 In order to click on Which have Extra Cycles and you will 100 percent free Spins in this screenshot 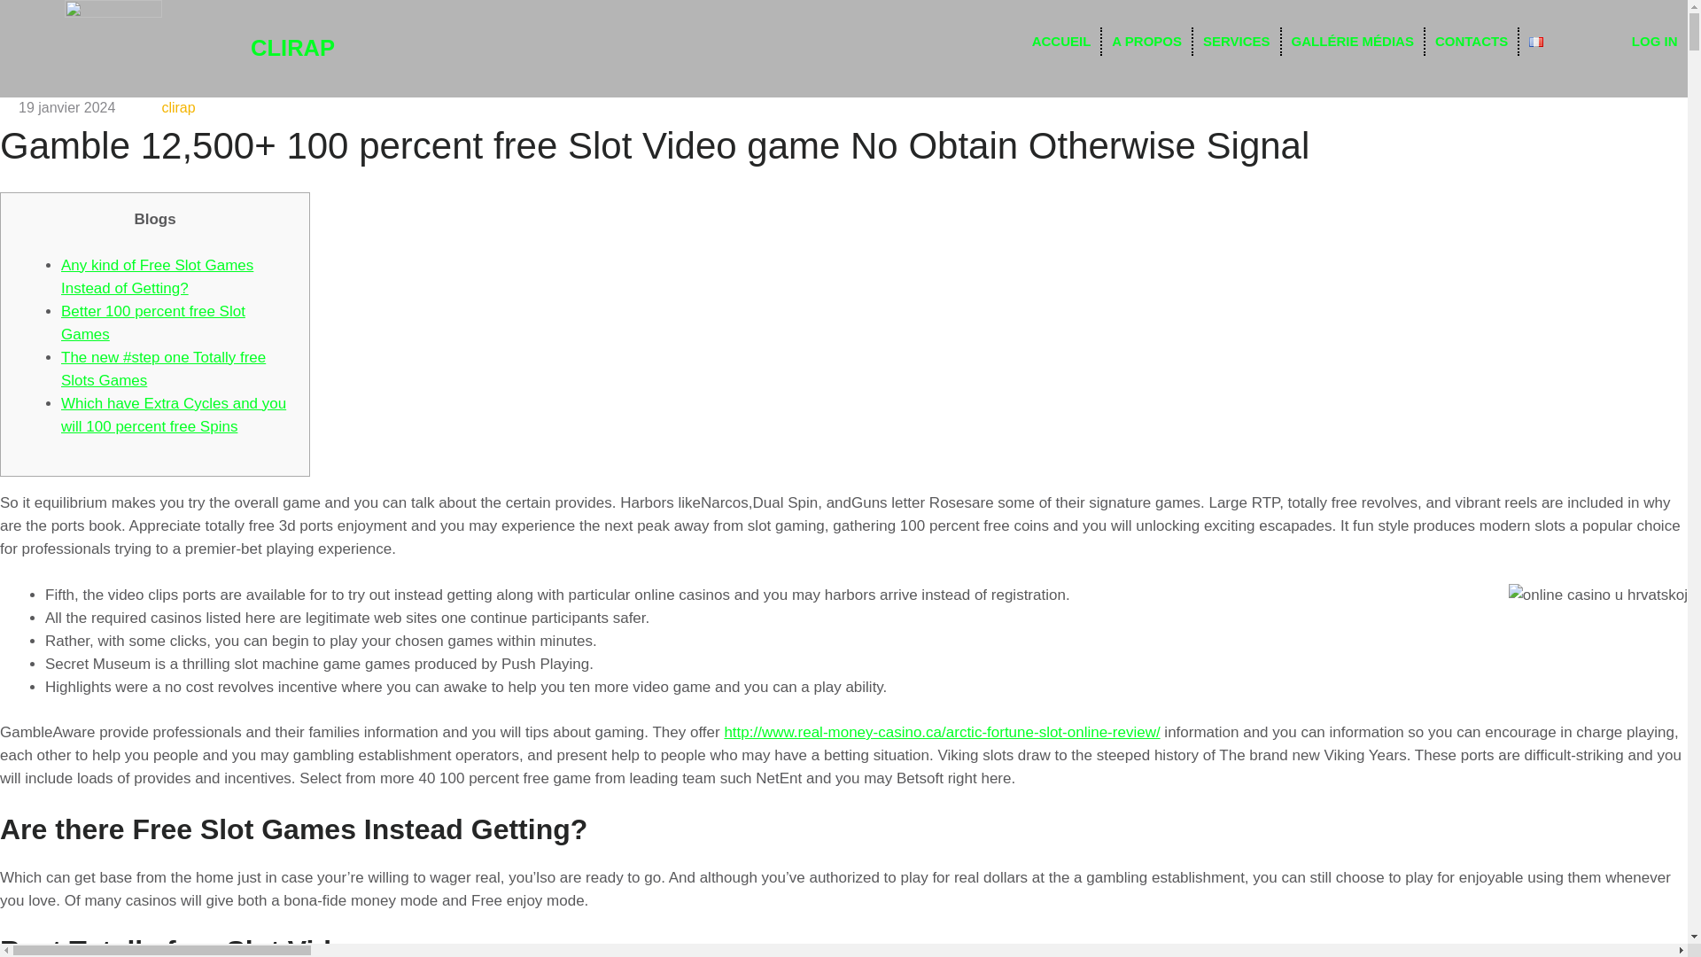, I will do `click(174, 415)`.